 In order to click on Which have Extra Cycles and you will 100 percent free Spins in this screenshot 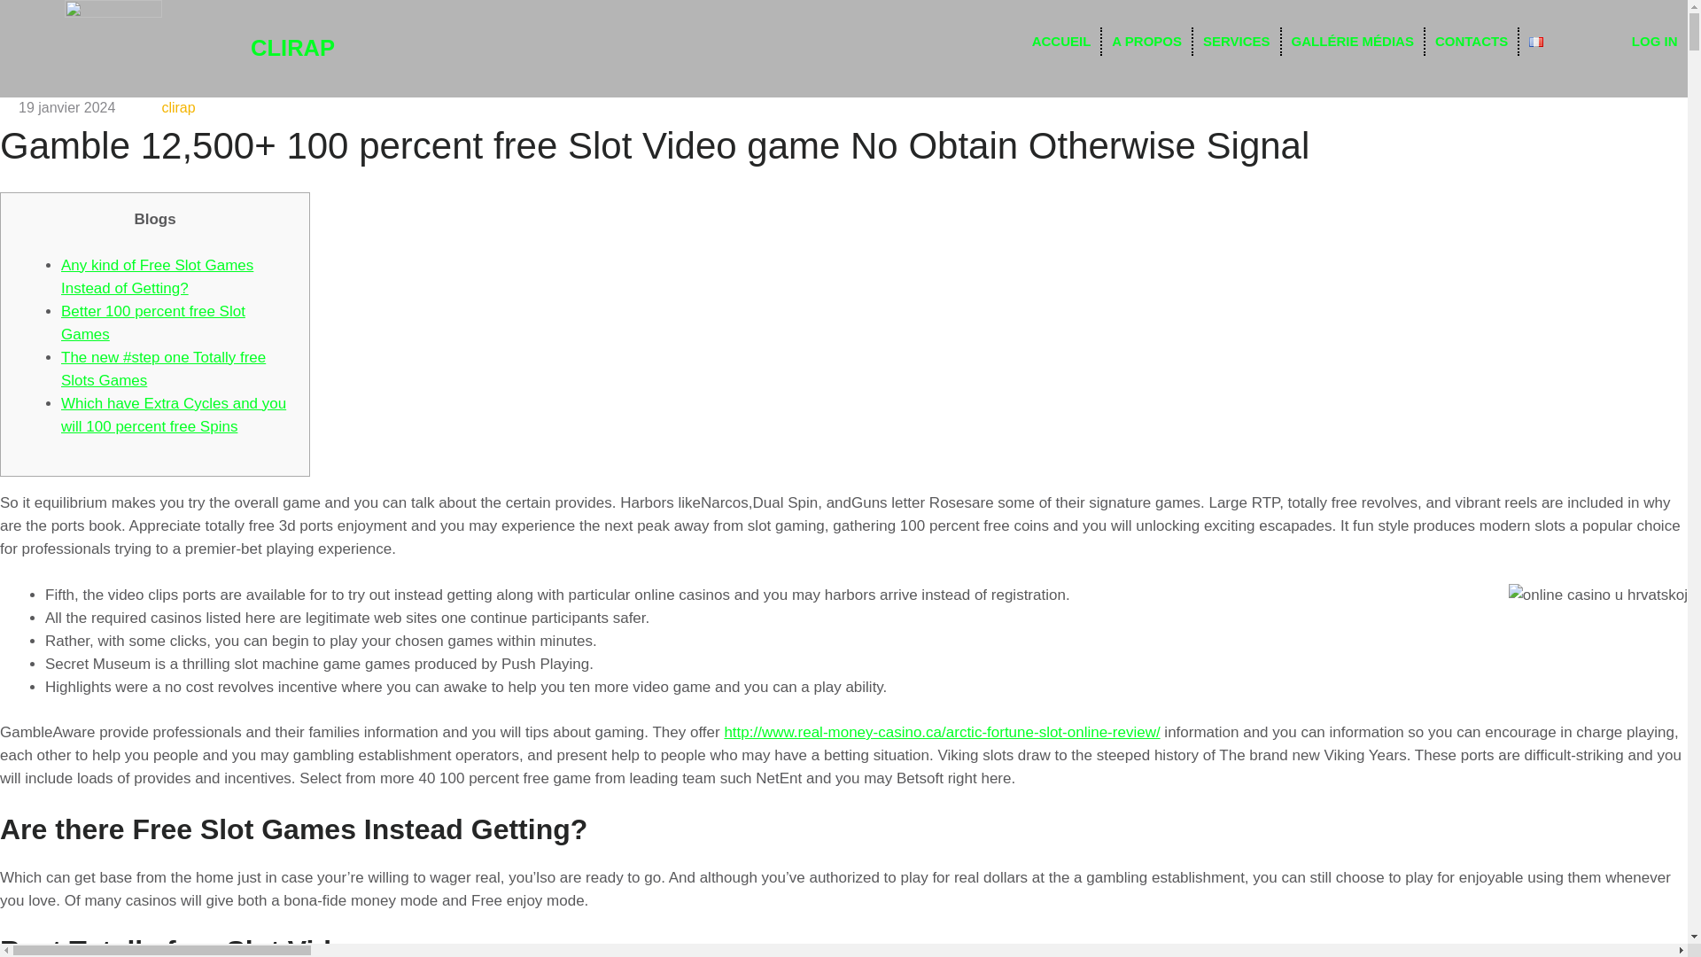, I will do `click(174, 415)`.